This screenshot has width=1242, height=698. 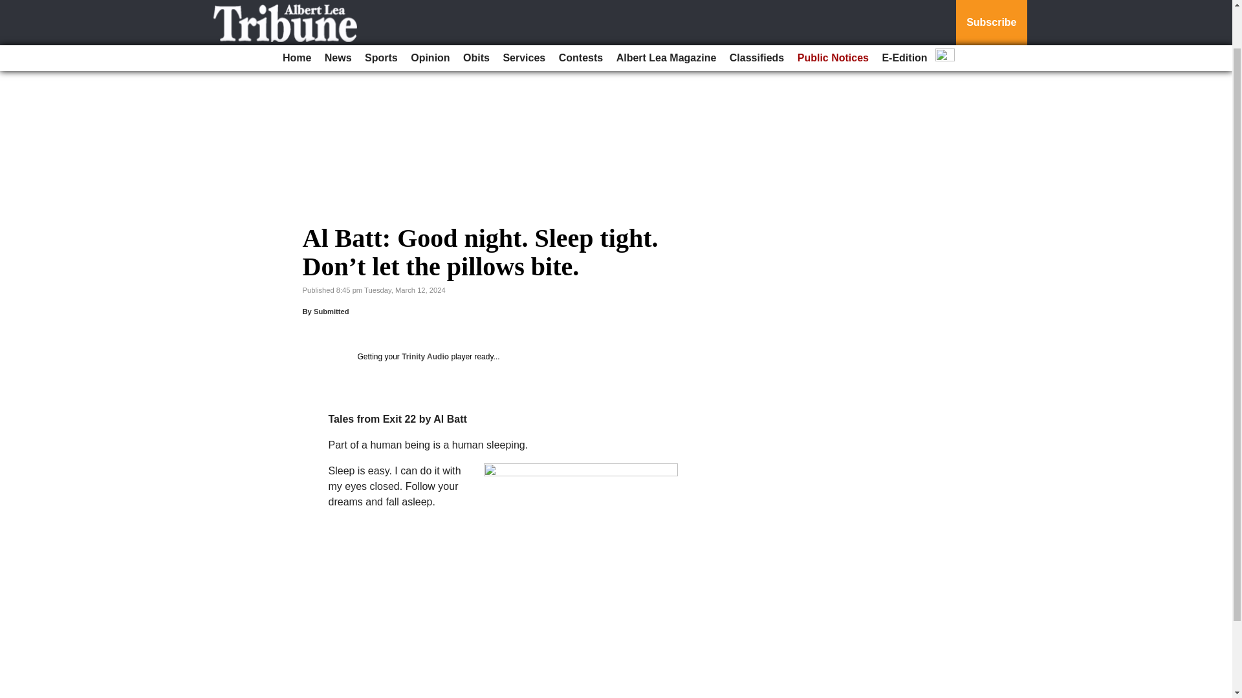 I want to click on Home, so click(x=296, y=12).